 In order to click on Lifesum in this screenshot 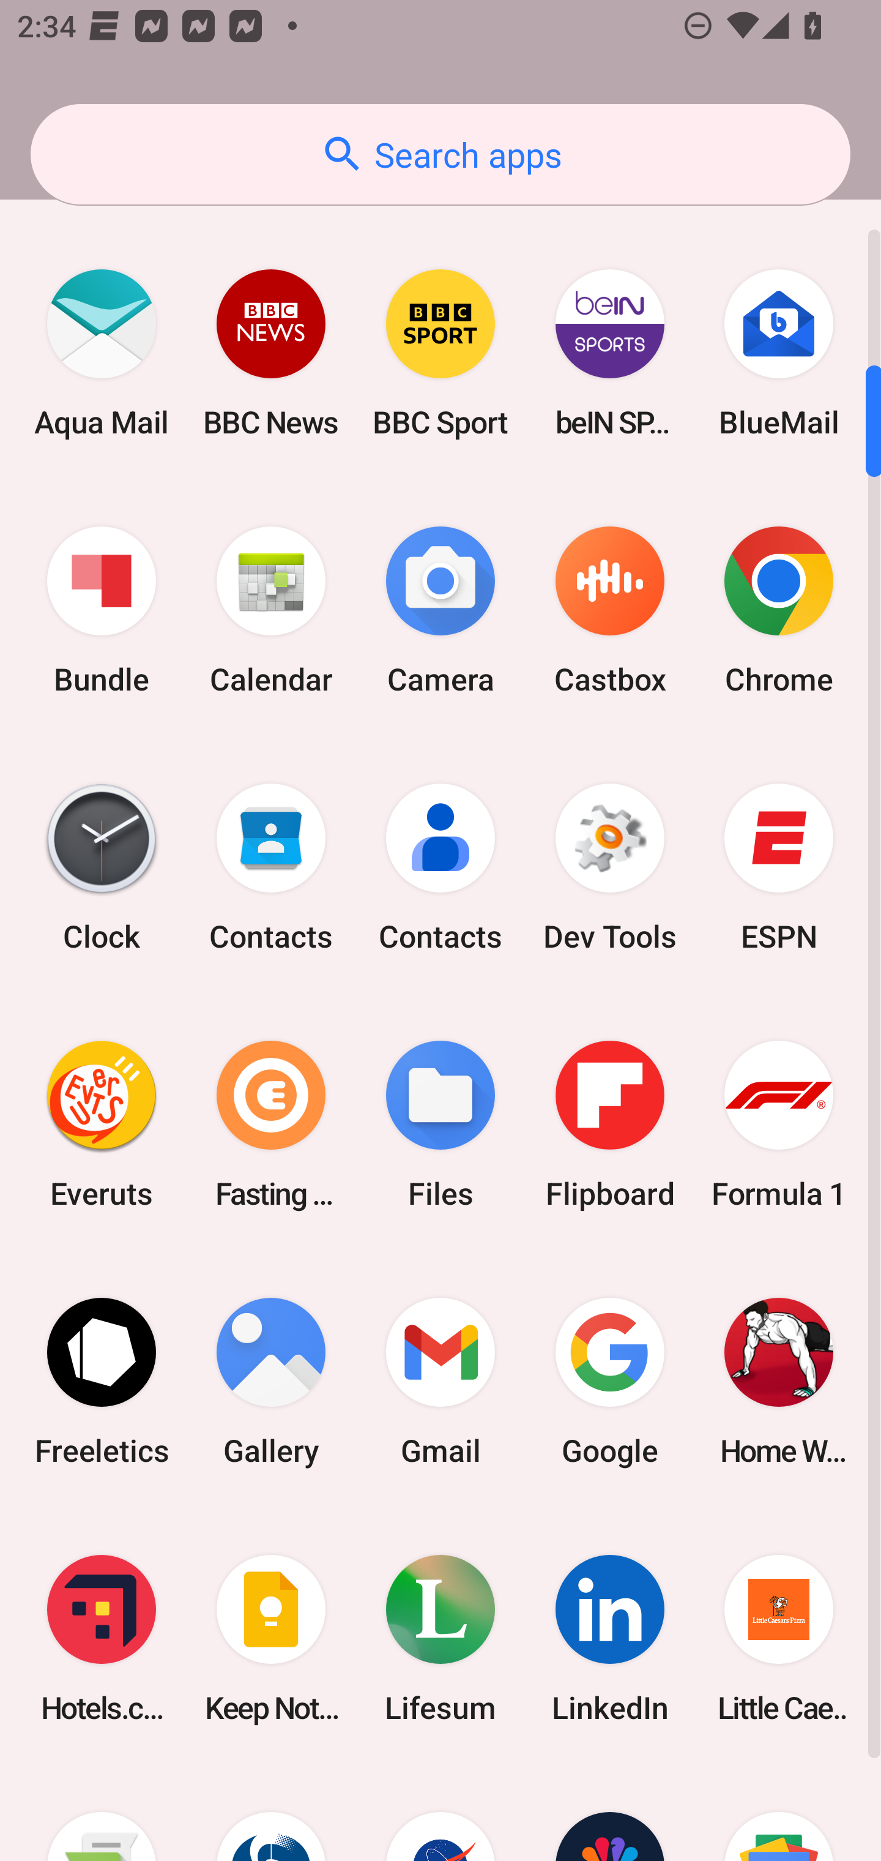, I will do `click(441, 1639)`.